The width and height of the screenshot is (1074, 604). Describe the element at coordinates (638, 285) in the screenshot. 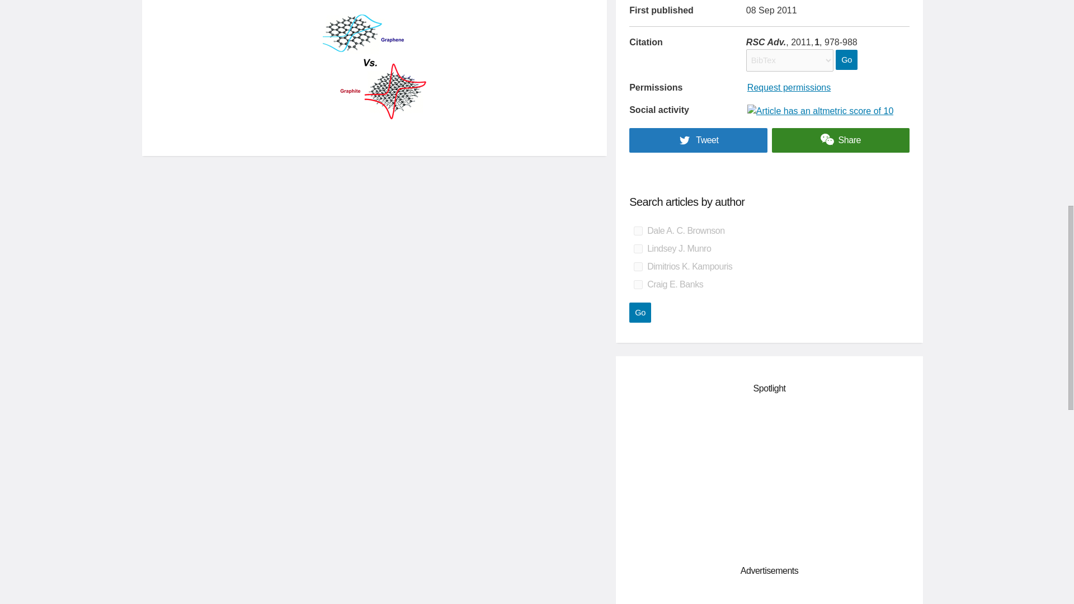

I see `on` at that location.